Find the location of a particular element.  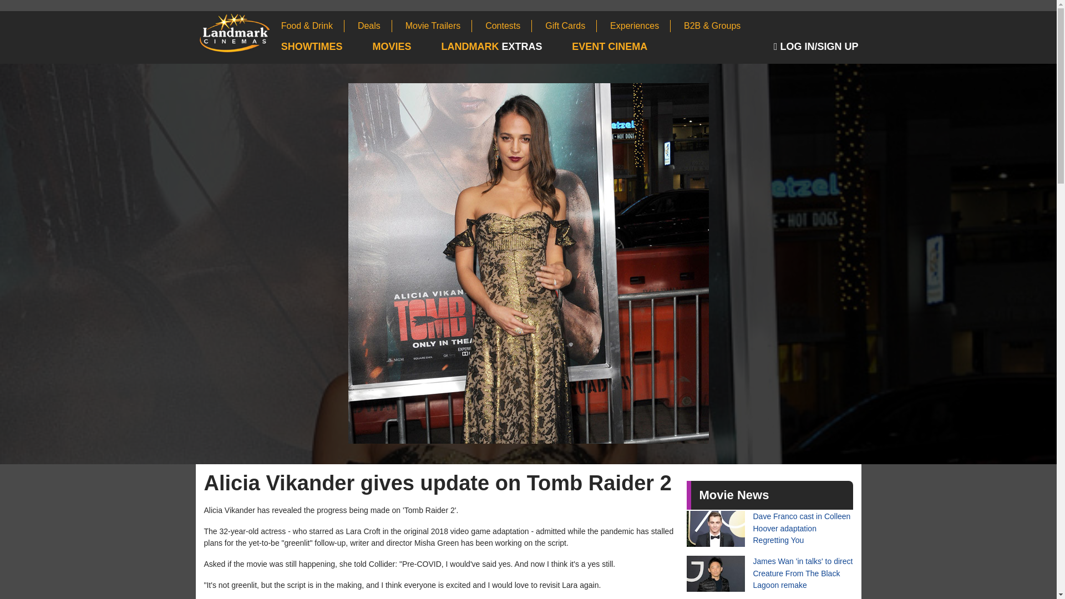

Movie News is located at coordinates (733, 495).